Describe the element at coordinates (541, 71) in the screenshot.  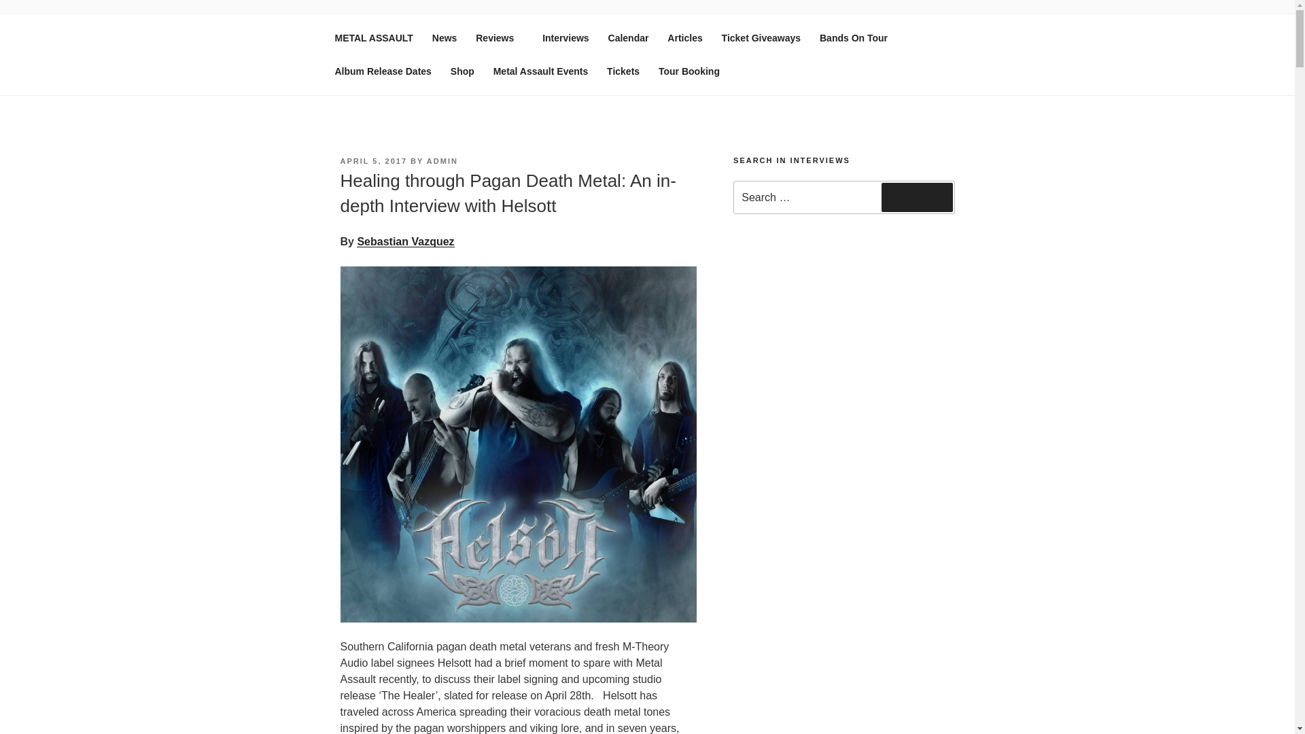
I see `Metal Assault Events` at that location.